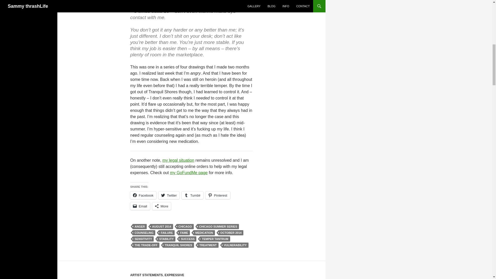 This screenshot has width=496, height=279. What do you see at coordinates (140, 206) in the screenshot?
I see `Email` at bounding box center [140, 206].